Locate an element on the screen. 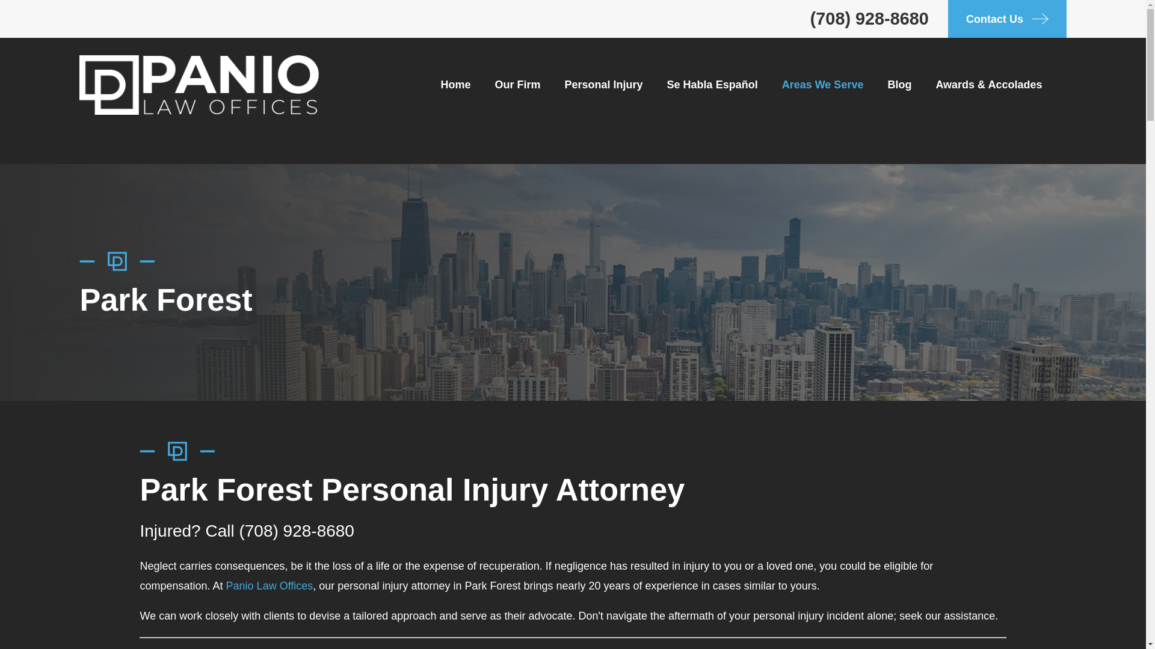 This screenshot has width=1155, height=649. Our Firm is located at coordinates (517, 84).